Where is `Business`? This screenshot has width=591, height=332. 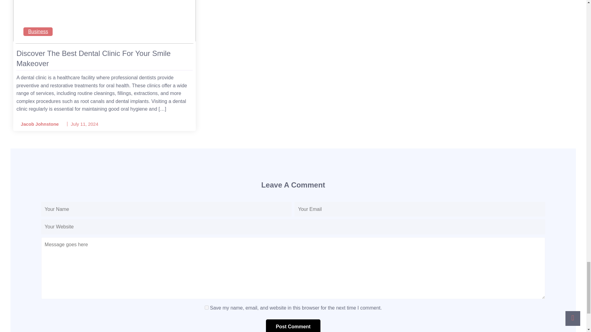
Business is located at coordinates (38, 31).